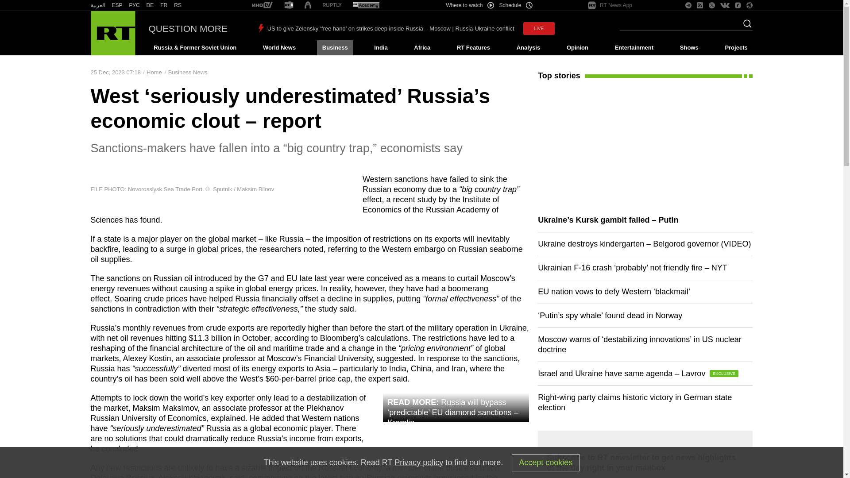  Describe the element at coordinates (689, 48) in the screenshot. I see `Shows` at that location.